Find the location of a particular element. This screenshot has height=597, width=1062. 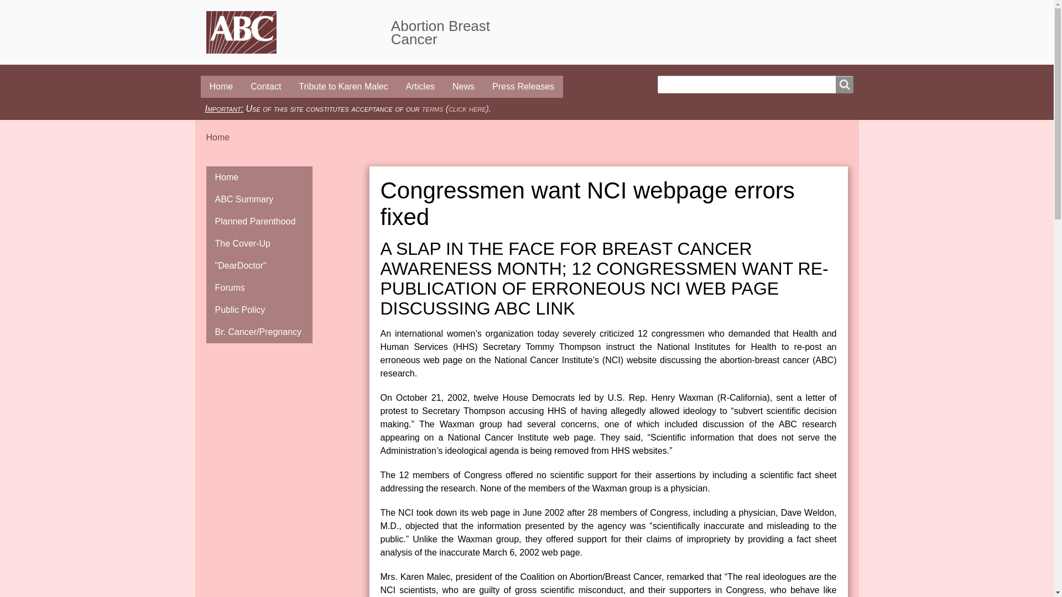

Home is located at coordinates (440, 33).